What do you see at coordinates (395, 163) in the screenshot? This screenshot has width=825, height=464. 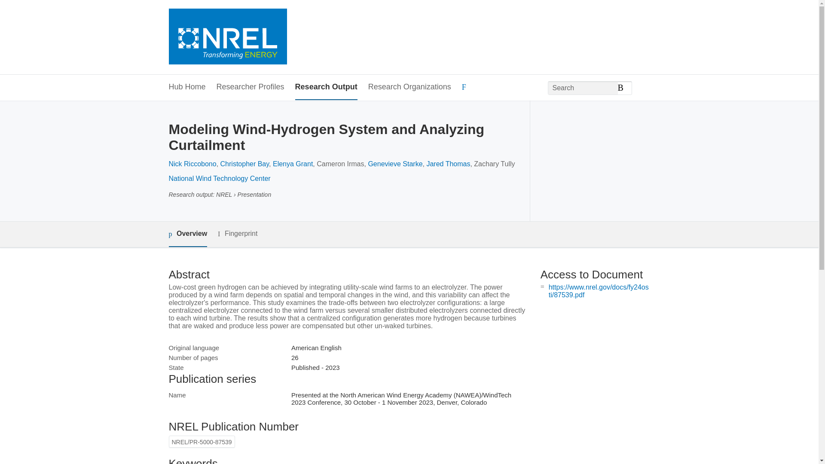 I see `Genevieve Starke` at bounding box center [395, 163].